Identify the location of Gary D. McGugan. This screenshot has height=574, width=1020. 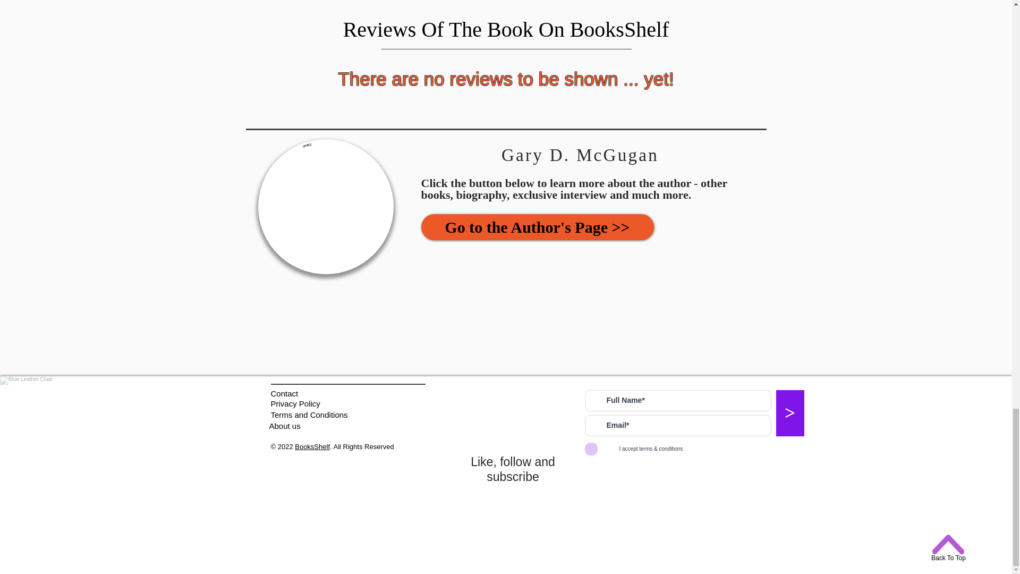
(326, 207).